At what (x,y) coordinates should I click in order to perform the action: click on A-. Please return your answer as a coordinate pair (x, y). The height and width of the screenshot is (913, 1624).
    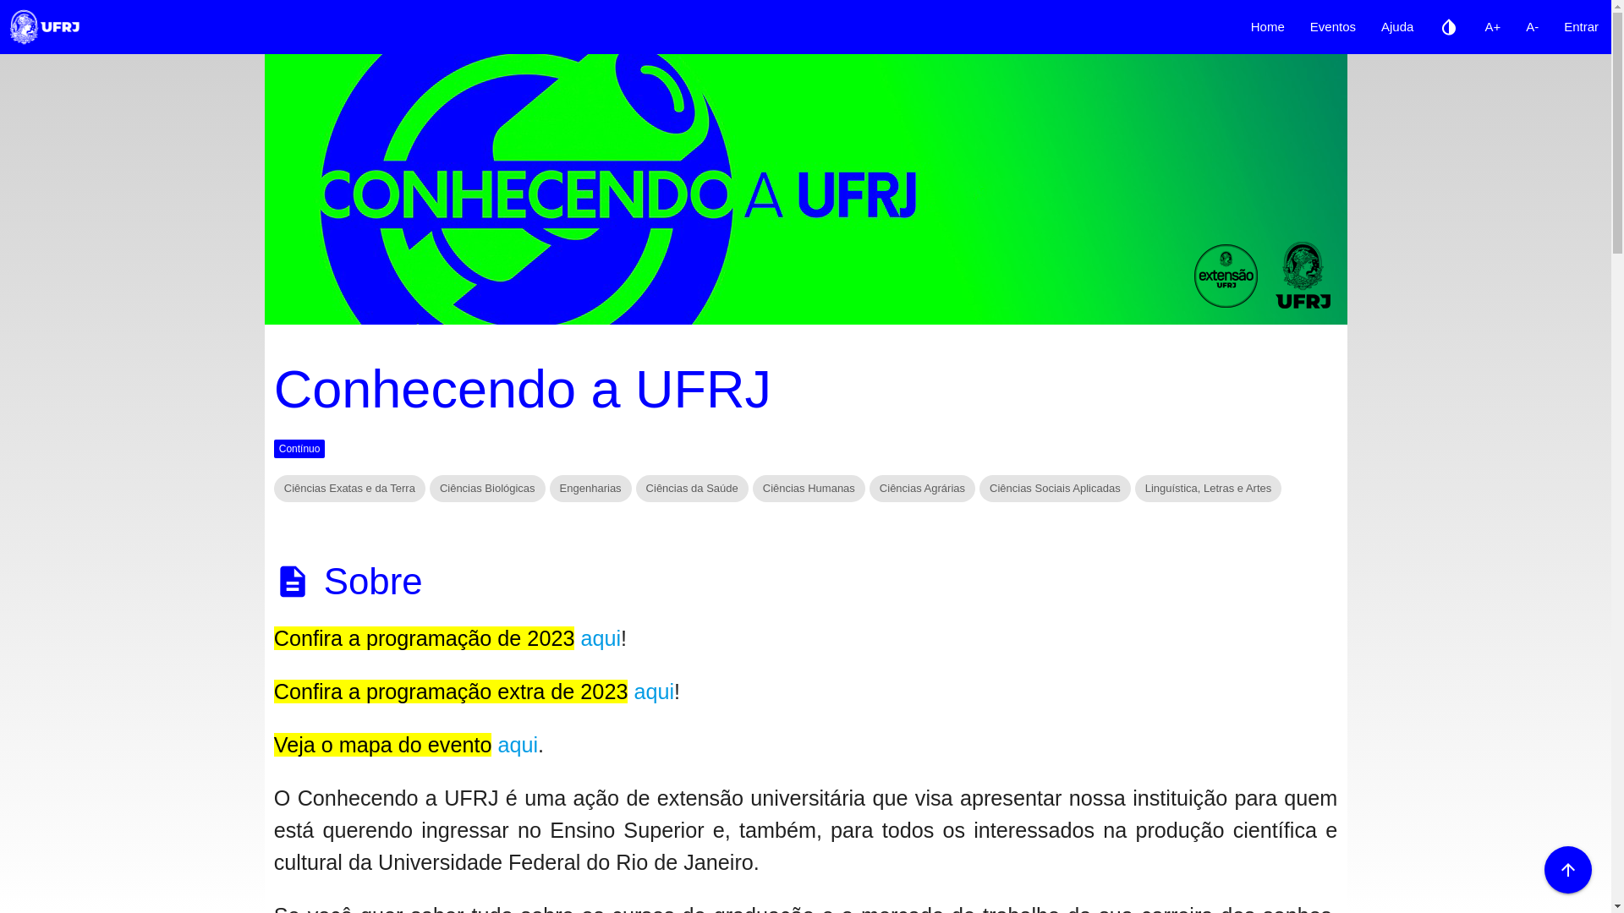
    Looking at the image, I should click on (1533, 27).